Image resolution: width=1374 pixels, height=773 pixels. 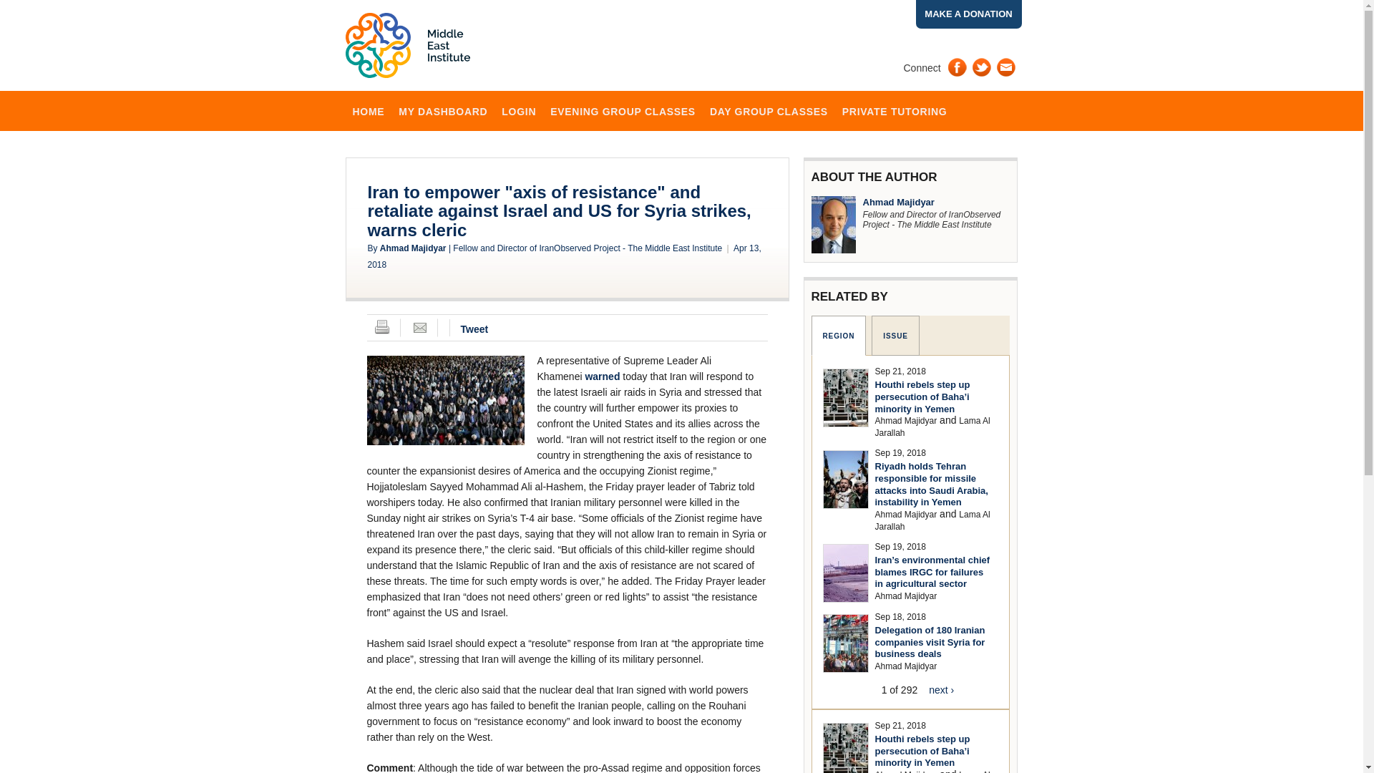 I want to click on MAKE A DONATION, so click(x=969, y=14).